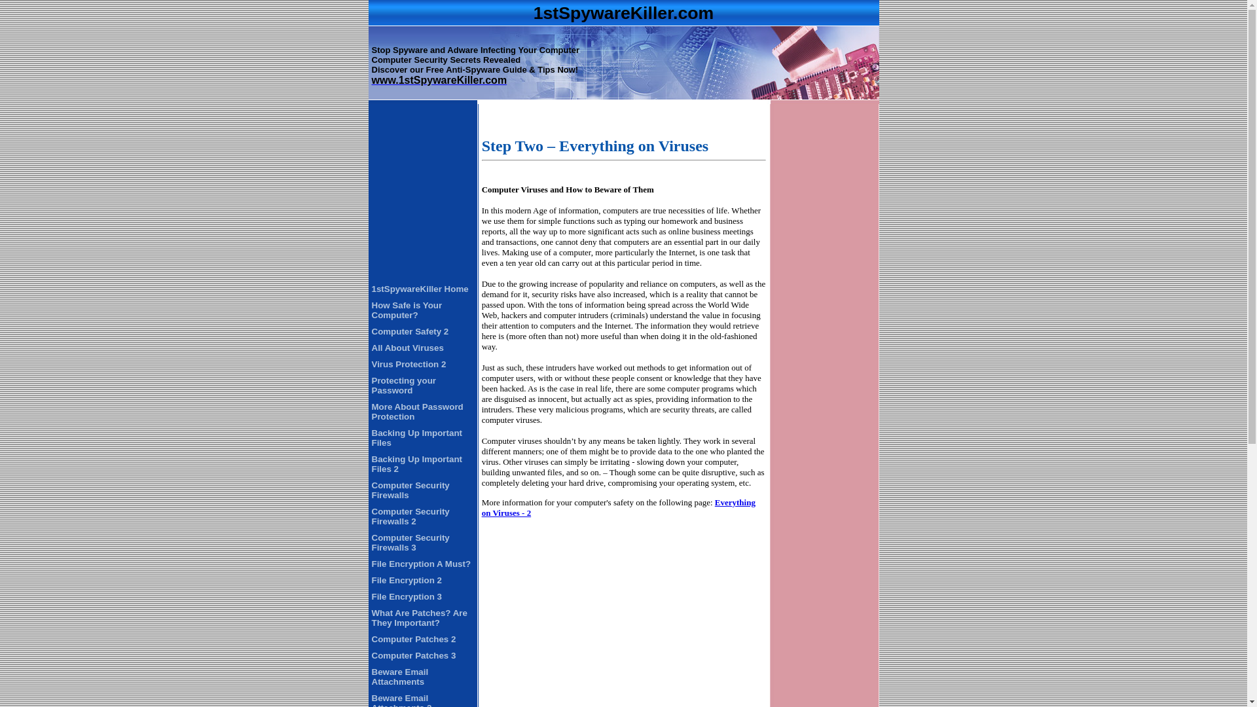 Image resolution: width=1257 pixels, height=707 pixels. What do you see at coordinates (414, 639) in the screenshot?
I see `Computer Patches 2` at bounding box center [414, 639].